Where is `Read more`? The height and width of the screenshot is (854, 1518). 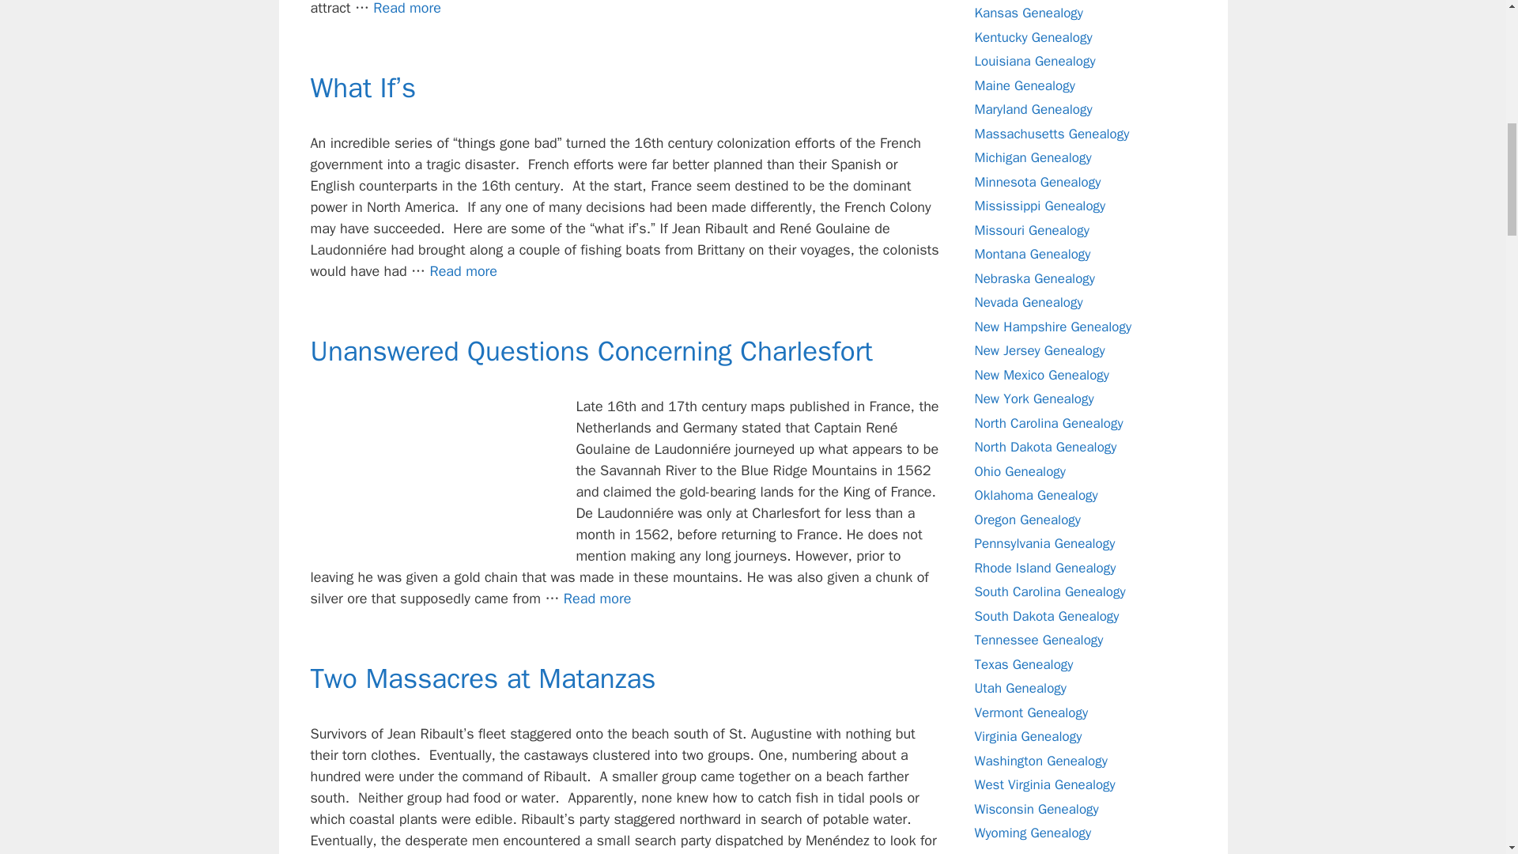
Read more is located at coordinates (597, 598).